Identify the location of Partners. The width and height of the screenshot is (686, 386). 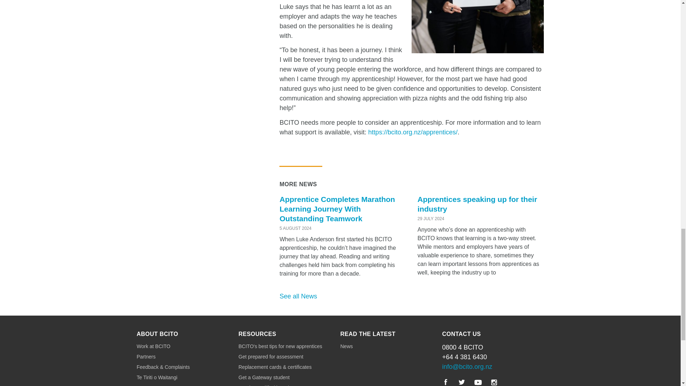
(187, 357).